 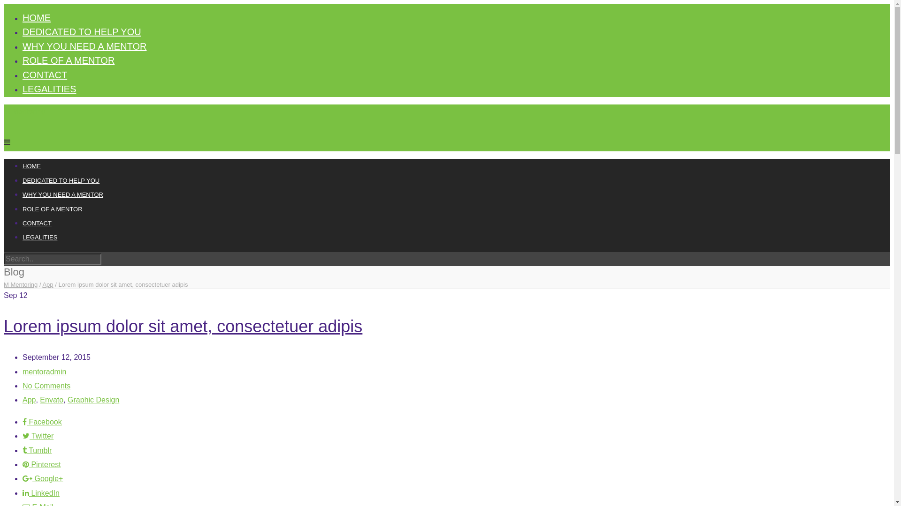 I want to click on M Mentoring, so click(x=24, y=112).